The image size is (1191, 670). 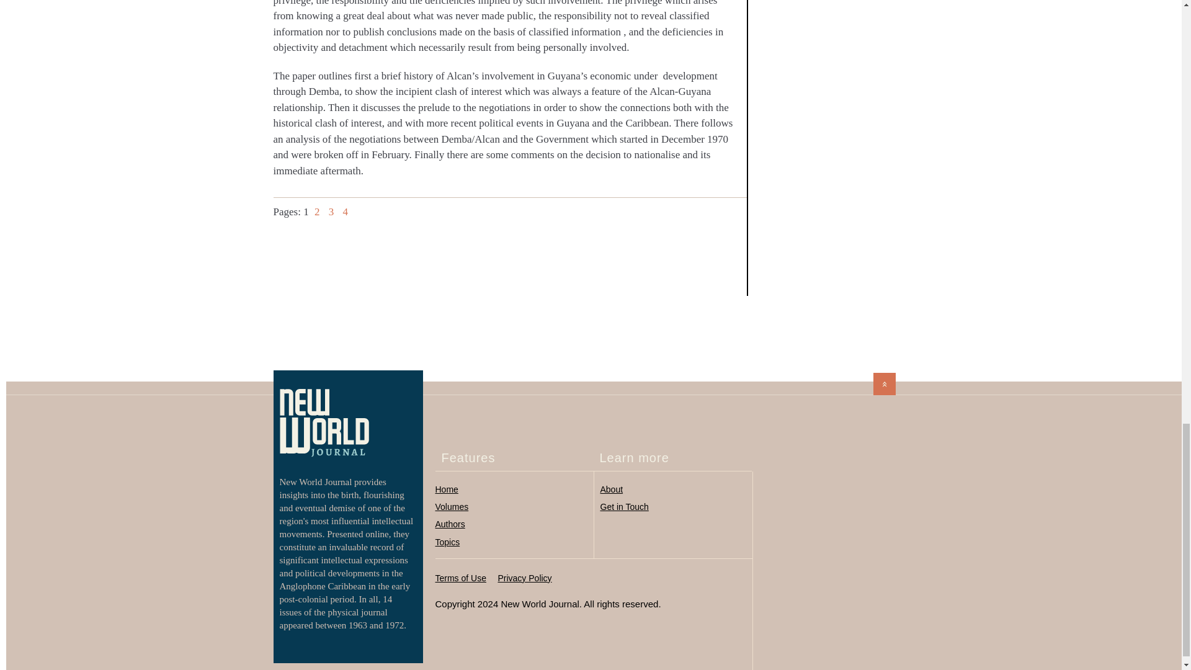 I want to click on 4, so click(x=345, y=212).